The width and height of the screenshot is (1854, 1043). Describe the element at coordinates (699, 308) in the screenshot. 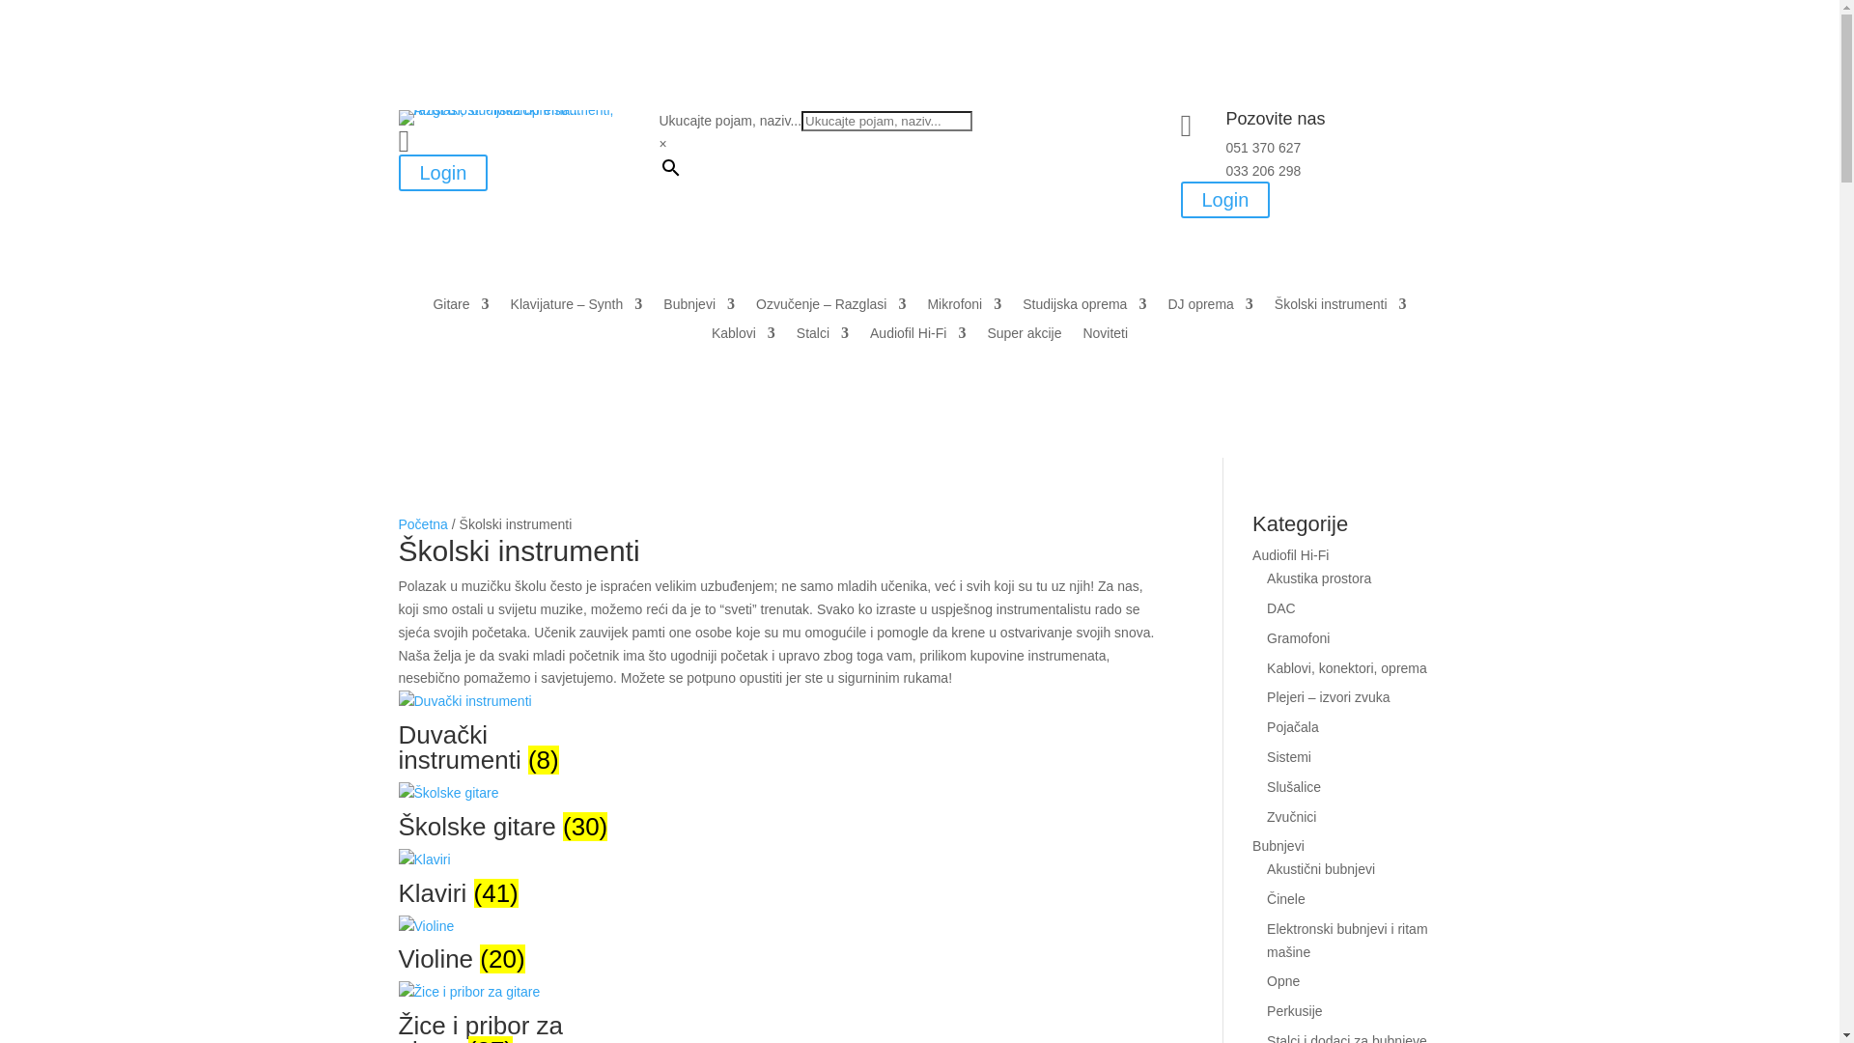

I see `Bubnjevi` at that location.